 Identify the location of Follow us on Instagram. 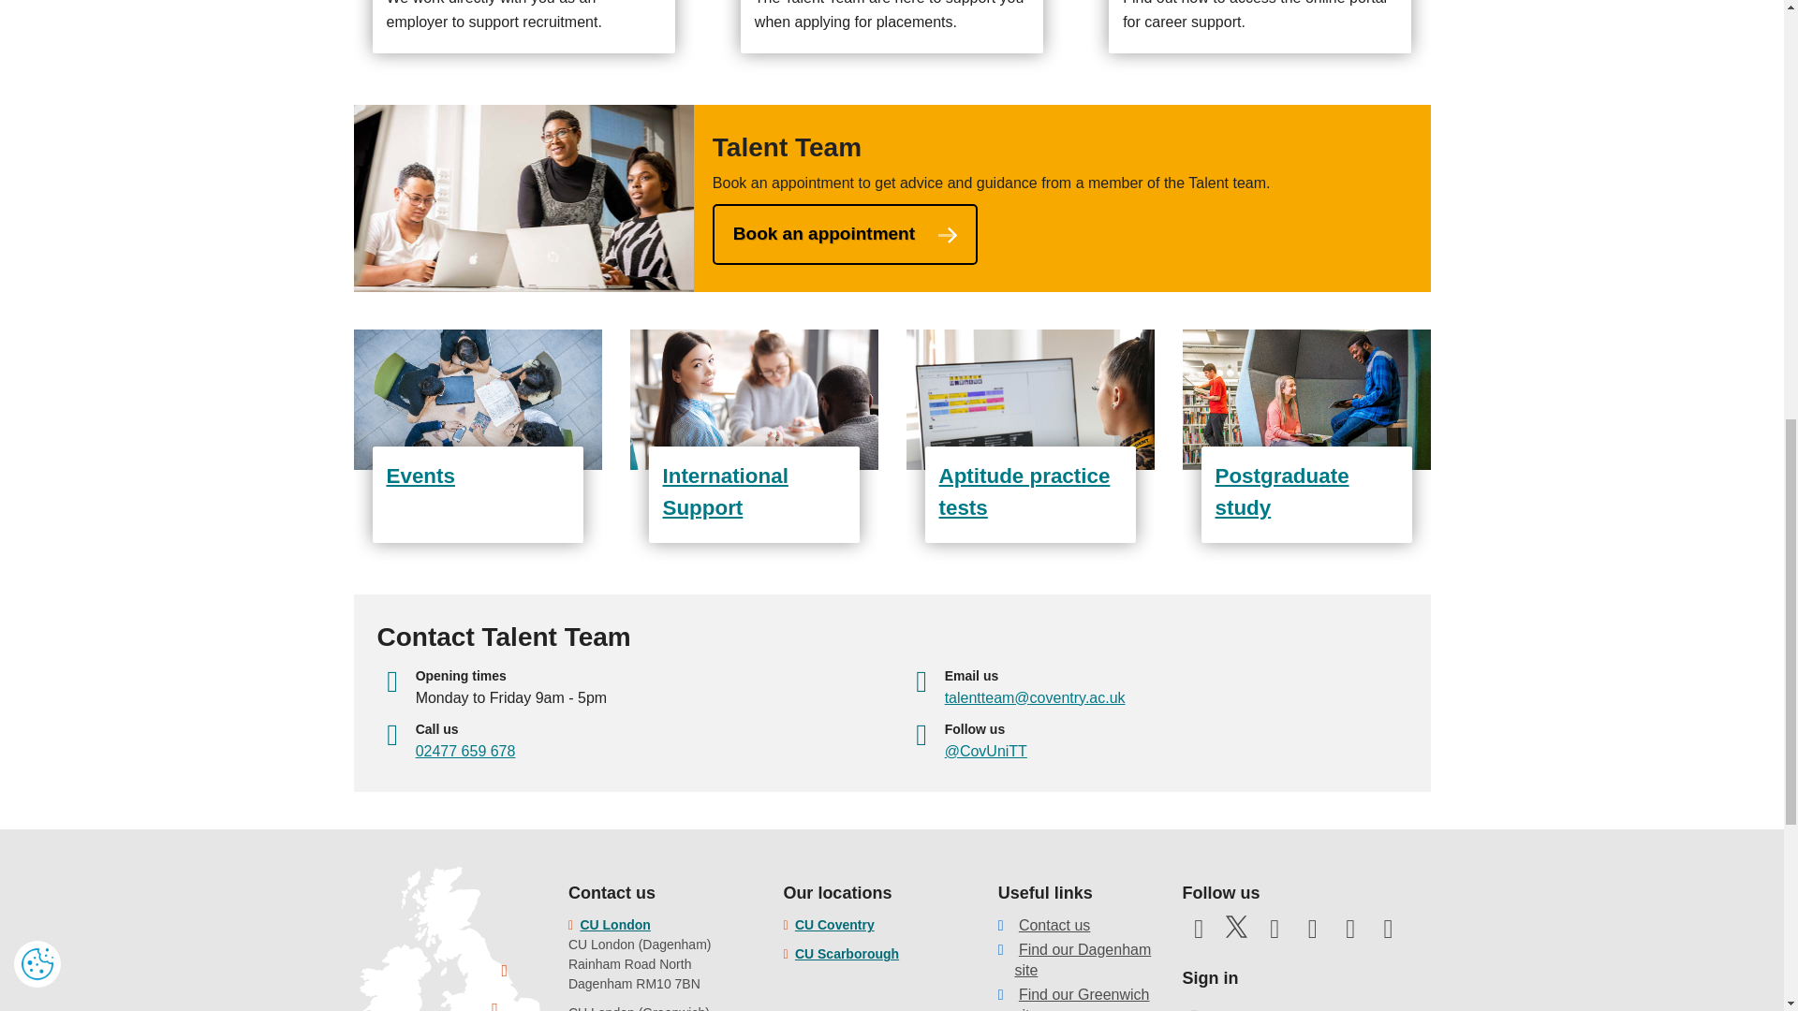
(1313, 934).